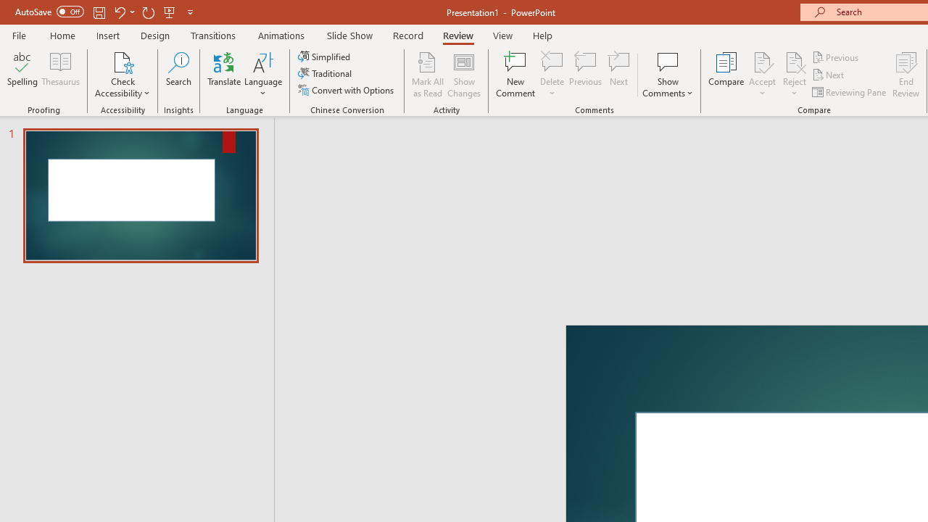  What do you see at coordinates (263, 74) in the screenshot?
I see `Language` at bounding box center [263, 74].